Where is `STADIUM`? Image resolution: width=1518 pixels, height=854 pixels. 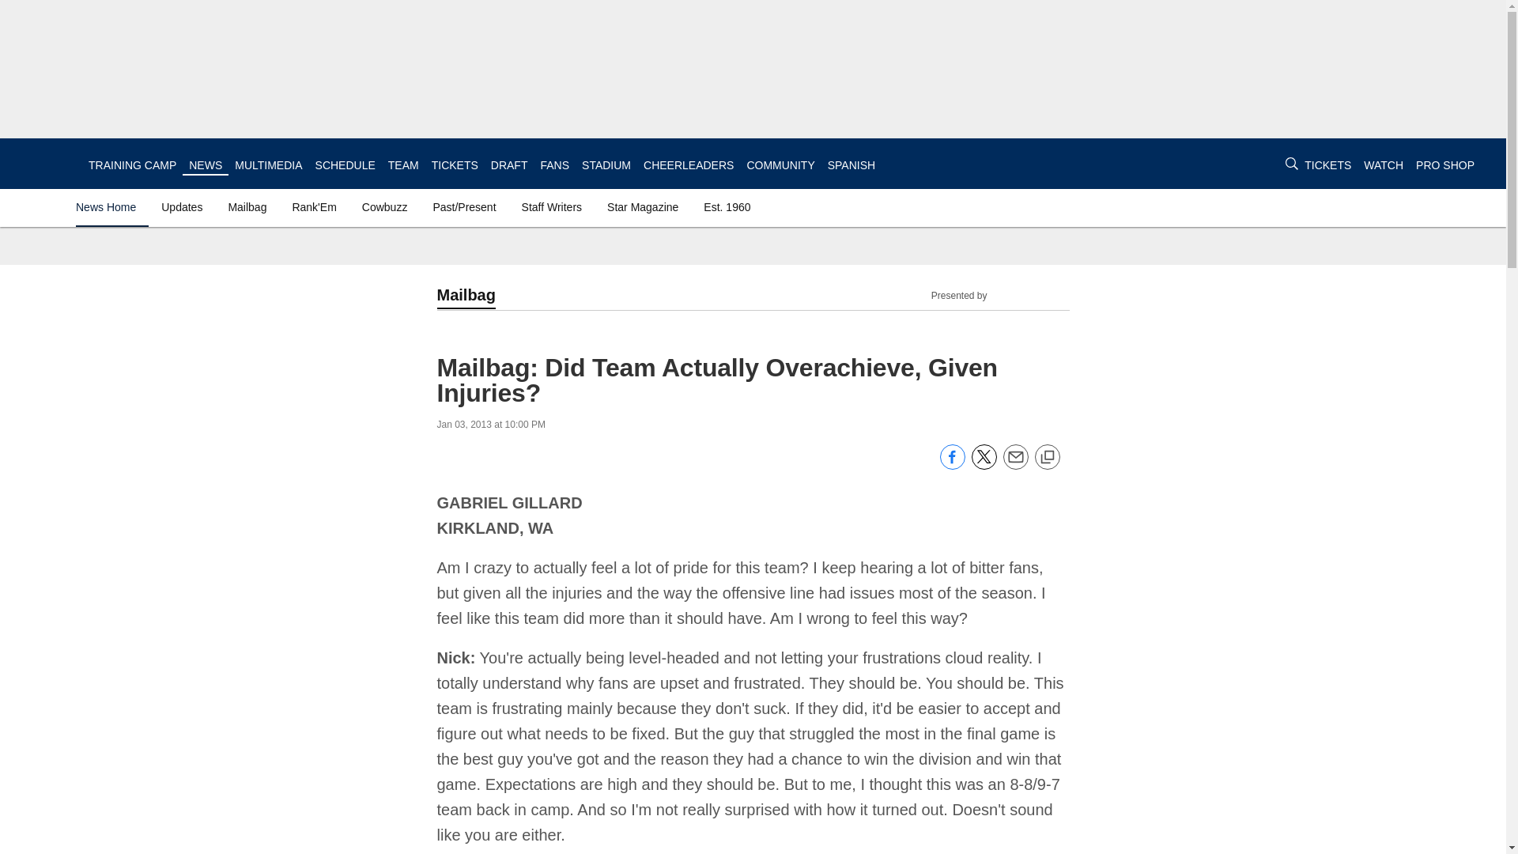 STADIUM is located at coordinates (606, 164).